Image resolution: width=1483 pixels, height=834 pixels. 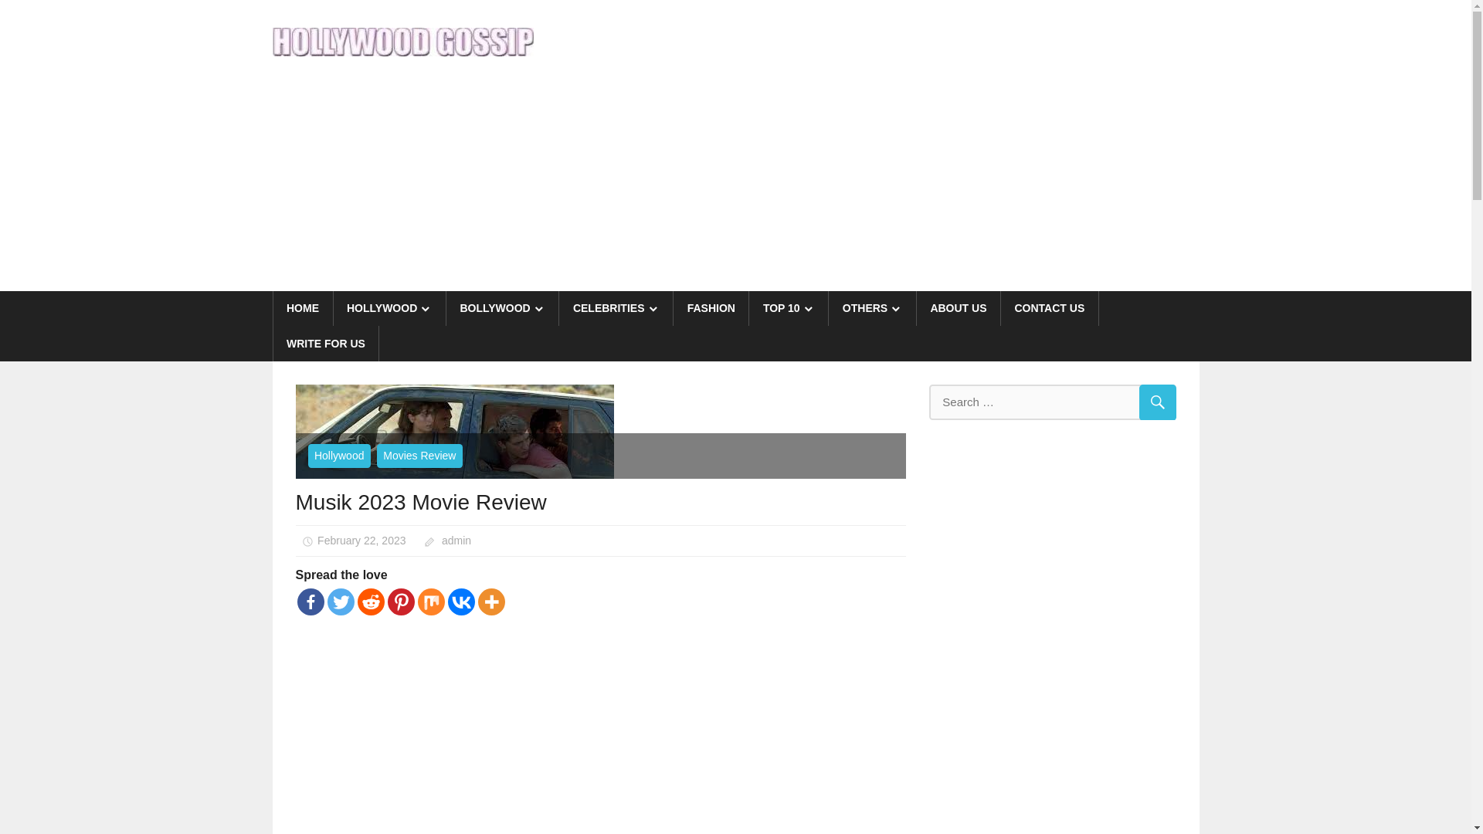 I want to click on 11:01 pm, so click(x=361, y=541).